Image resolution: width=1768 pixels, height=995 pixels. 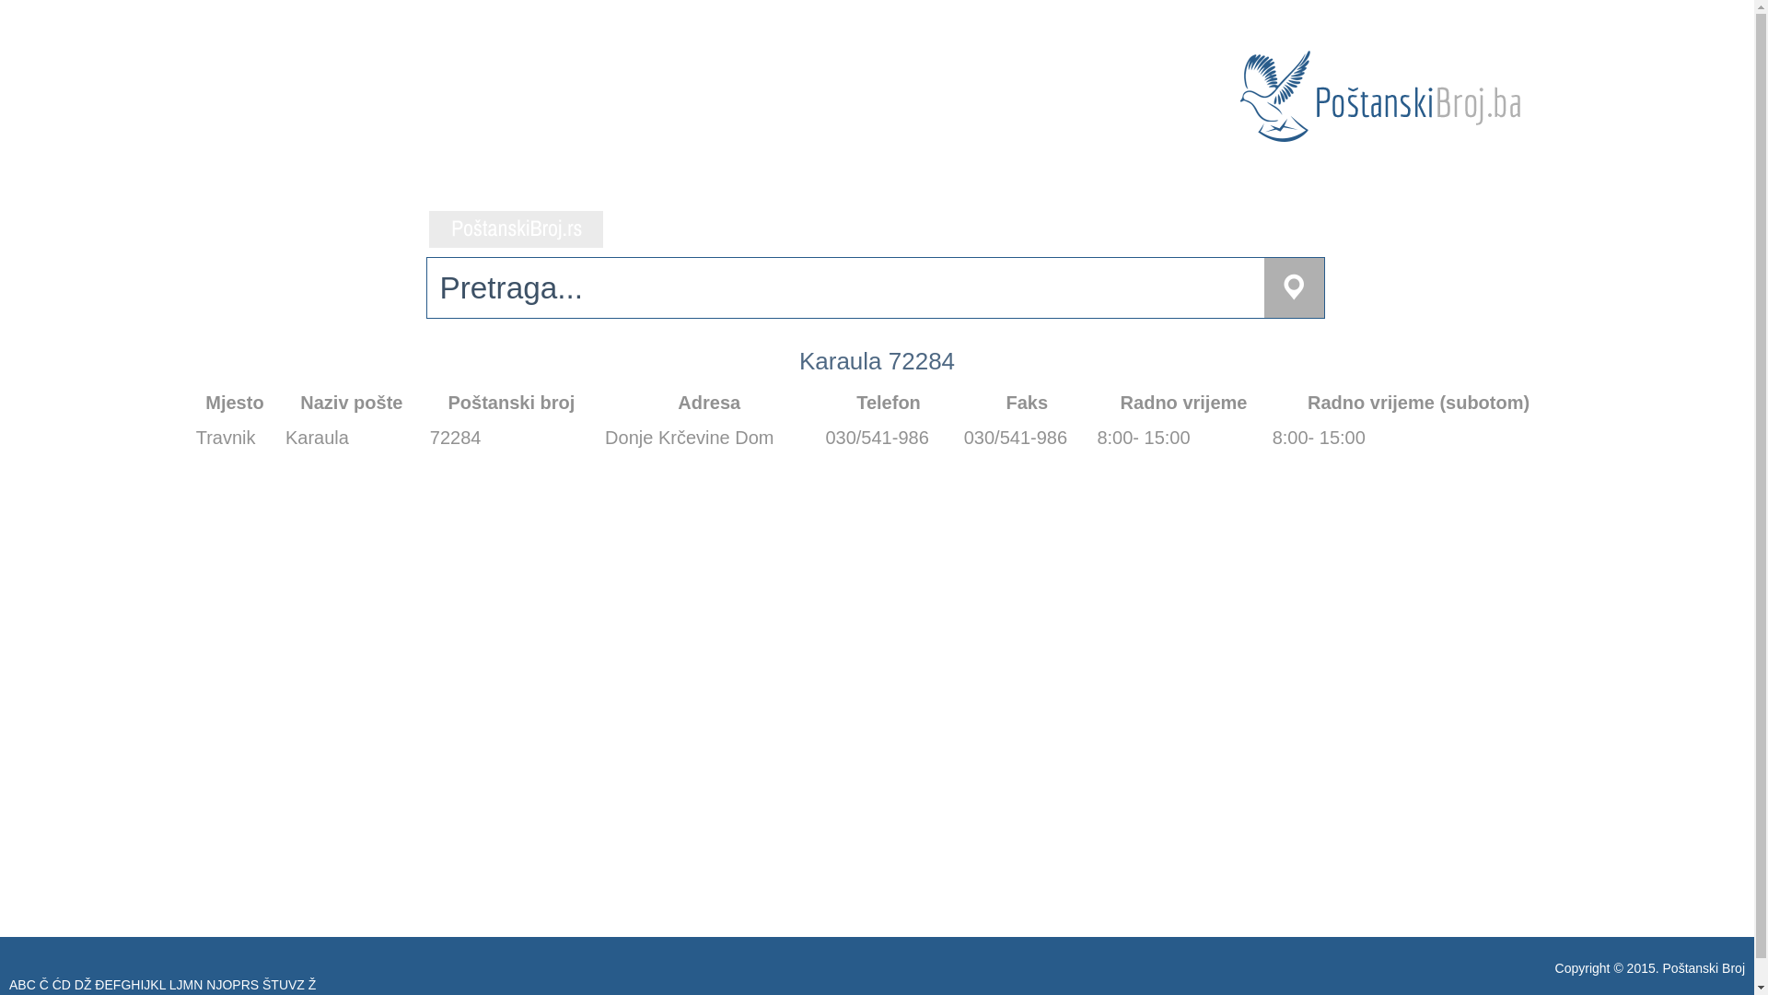 I want to click on P, so click(x=236, y=985).